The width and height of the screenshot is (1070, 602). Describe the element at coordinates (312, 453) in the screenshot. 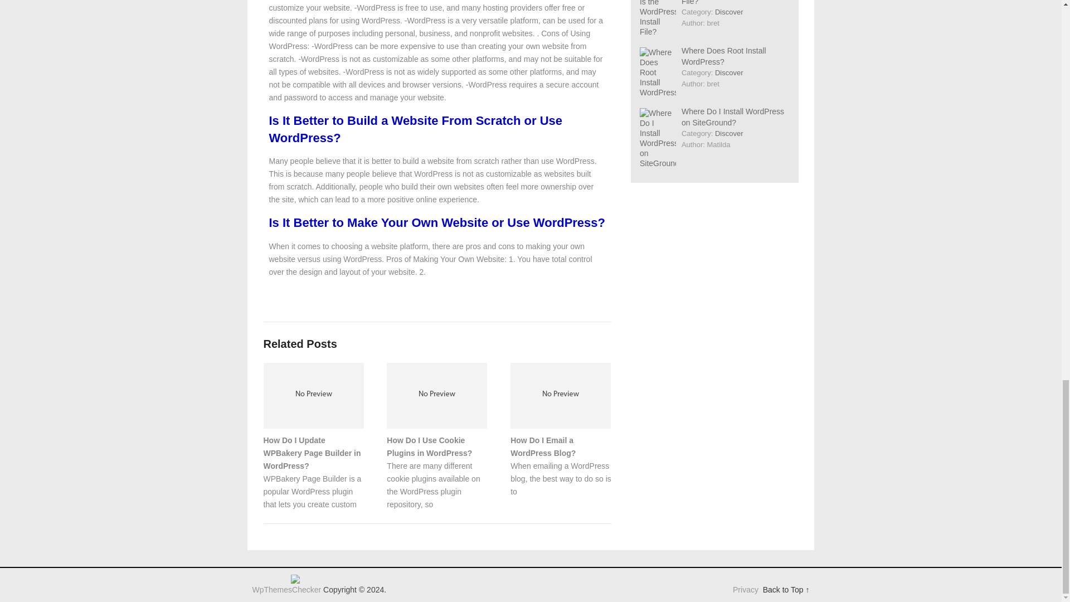

I see `How Do I Update WPBakery Page Builder in WordPress?` at that location.